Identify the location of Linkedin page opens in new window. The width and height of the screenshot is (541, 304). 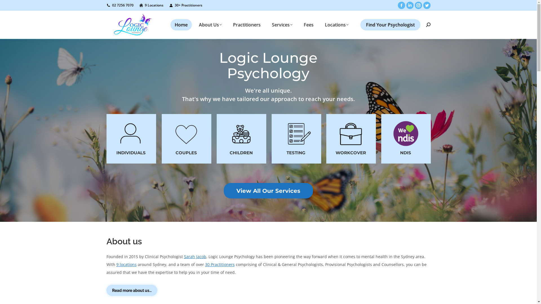
(410, 5).